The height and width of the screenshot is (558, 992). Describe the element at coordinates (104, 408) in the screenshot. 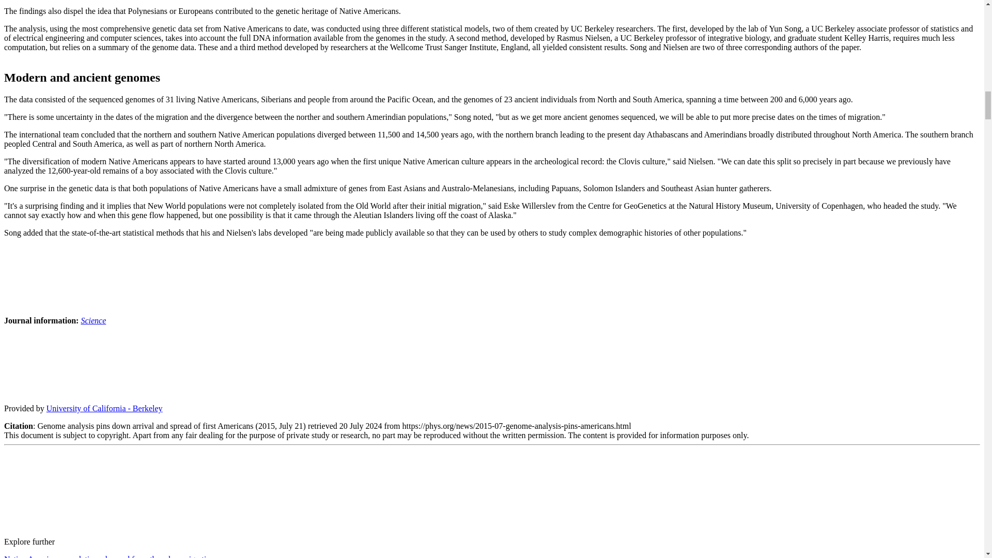

I see `University of California - Berkeley` at that location.